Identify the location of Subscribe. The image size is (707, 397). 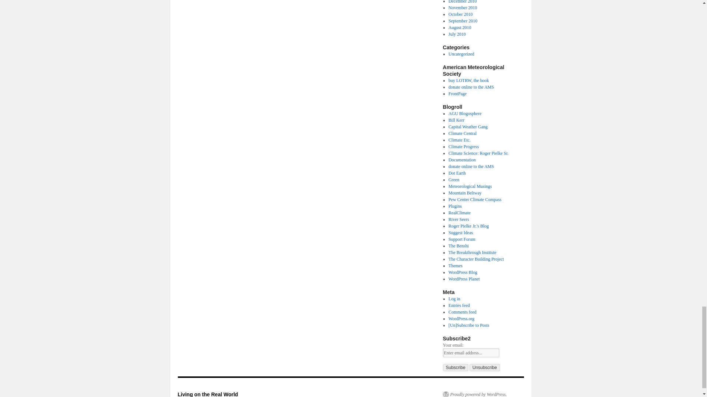
(455, 368).